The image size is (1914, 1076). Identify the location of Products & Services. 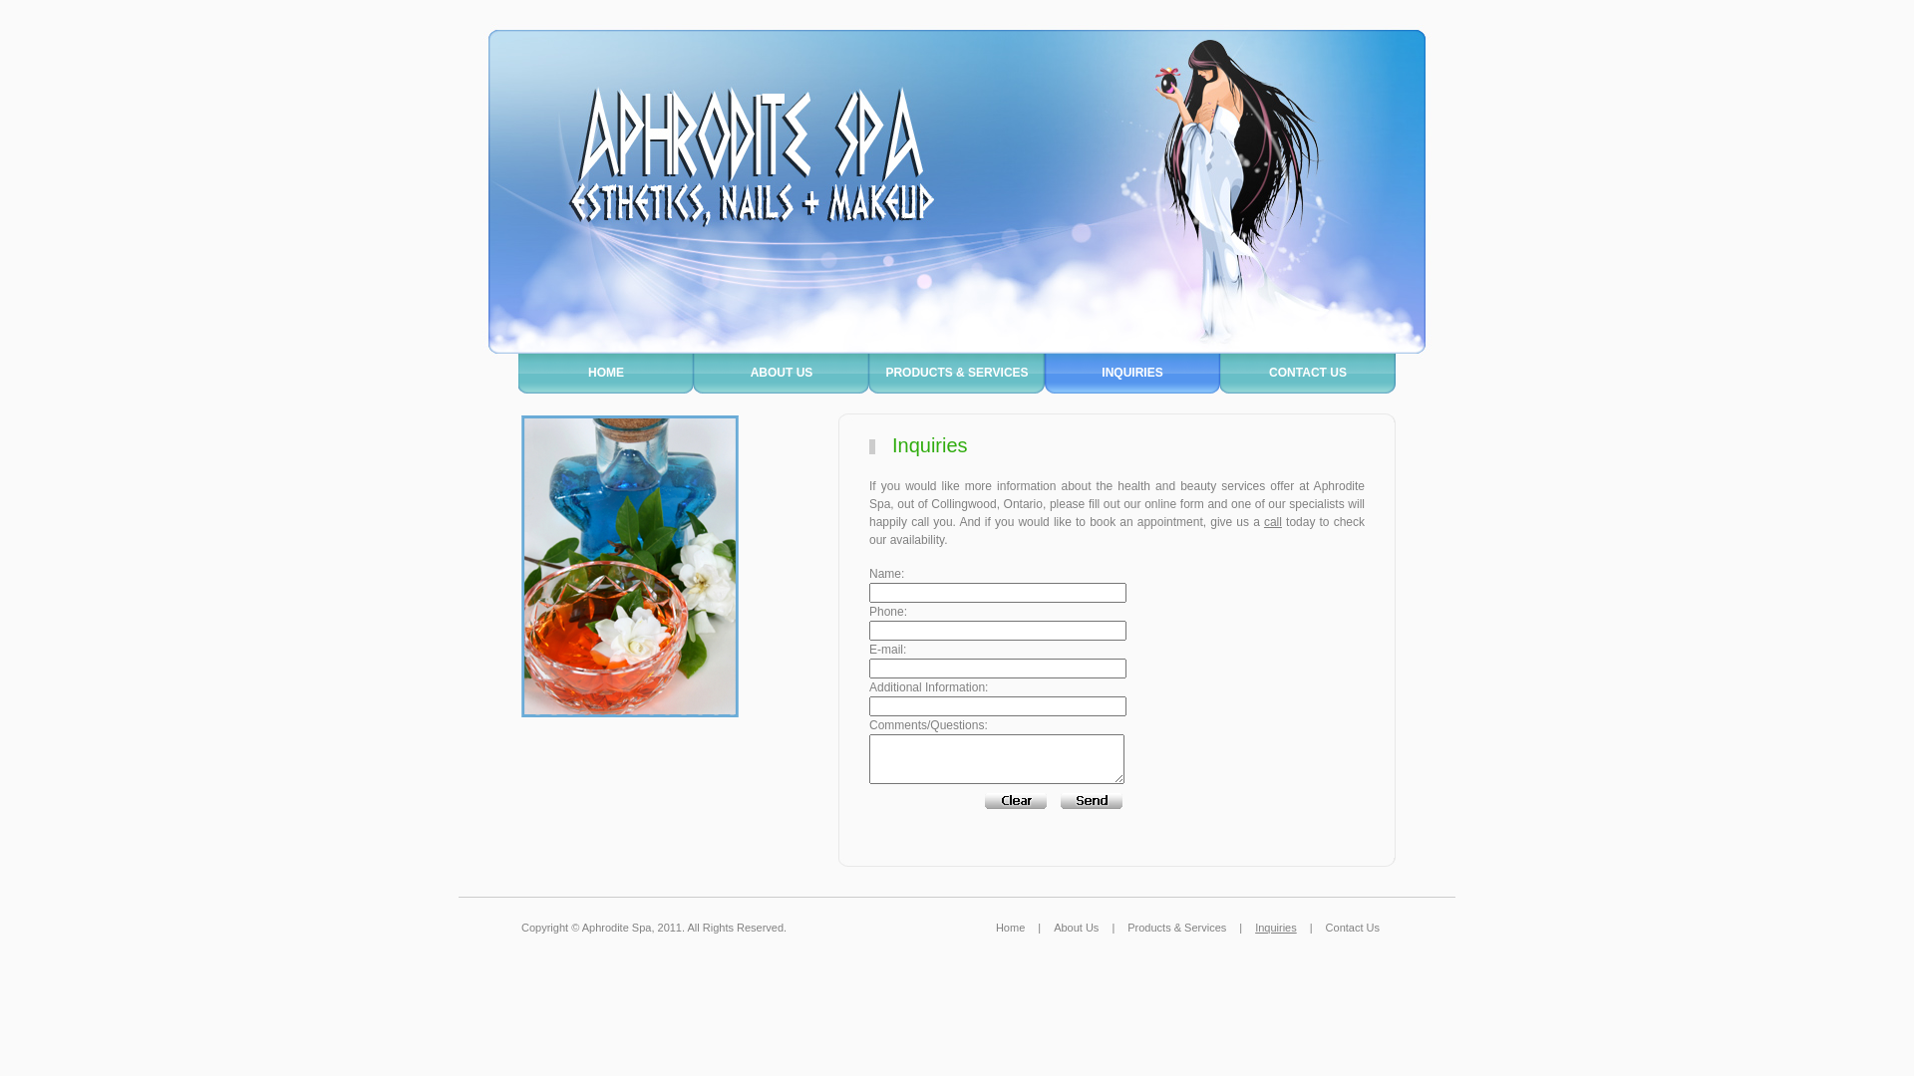
(1176, 928).